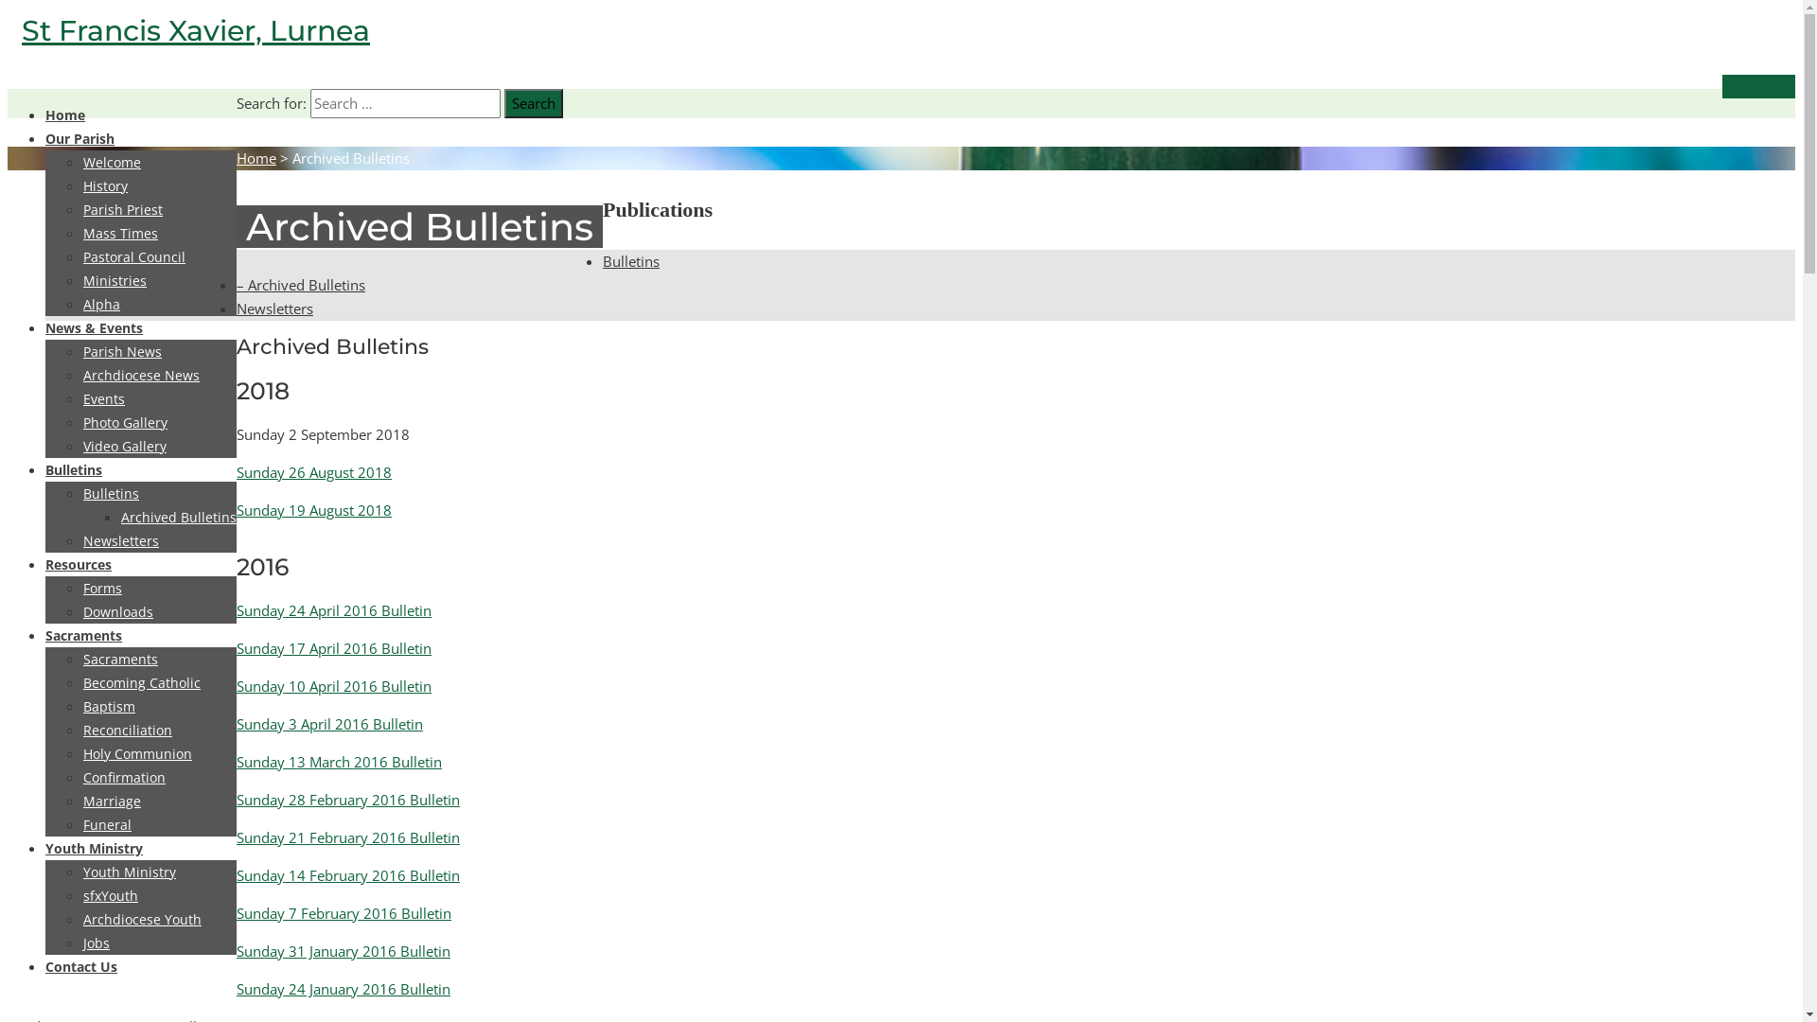  Describe the element at coordinates (104, 399) in the screenshot. I see `Events` at that location.